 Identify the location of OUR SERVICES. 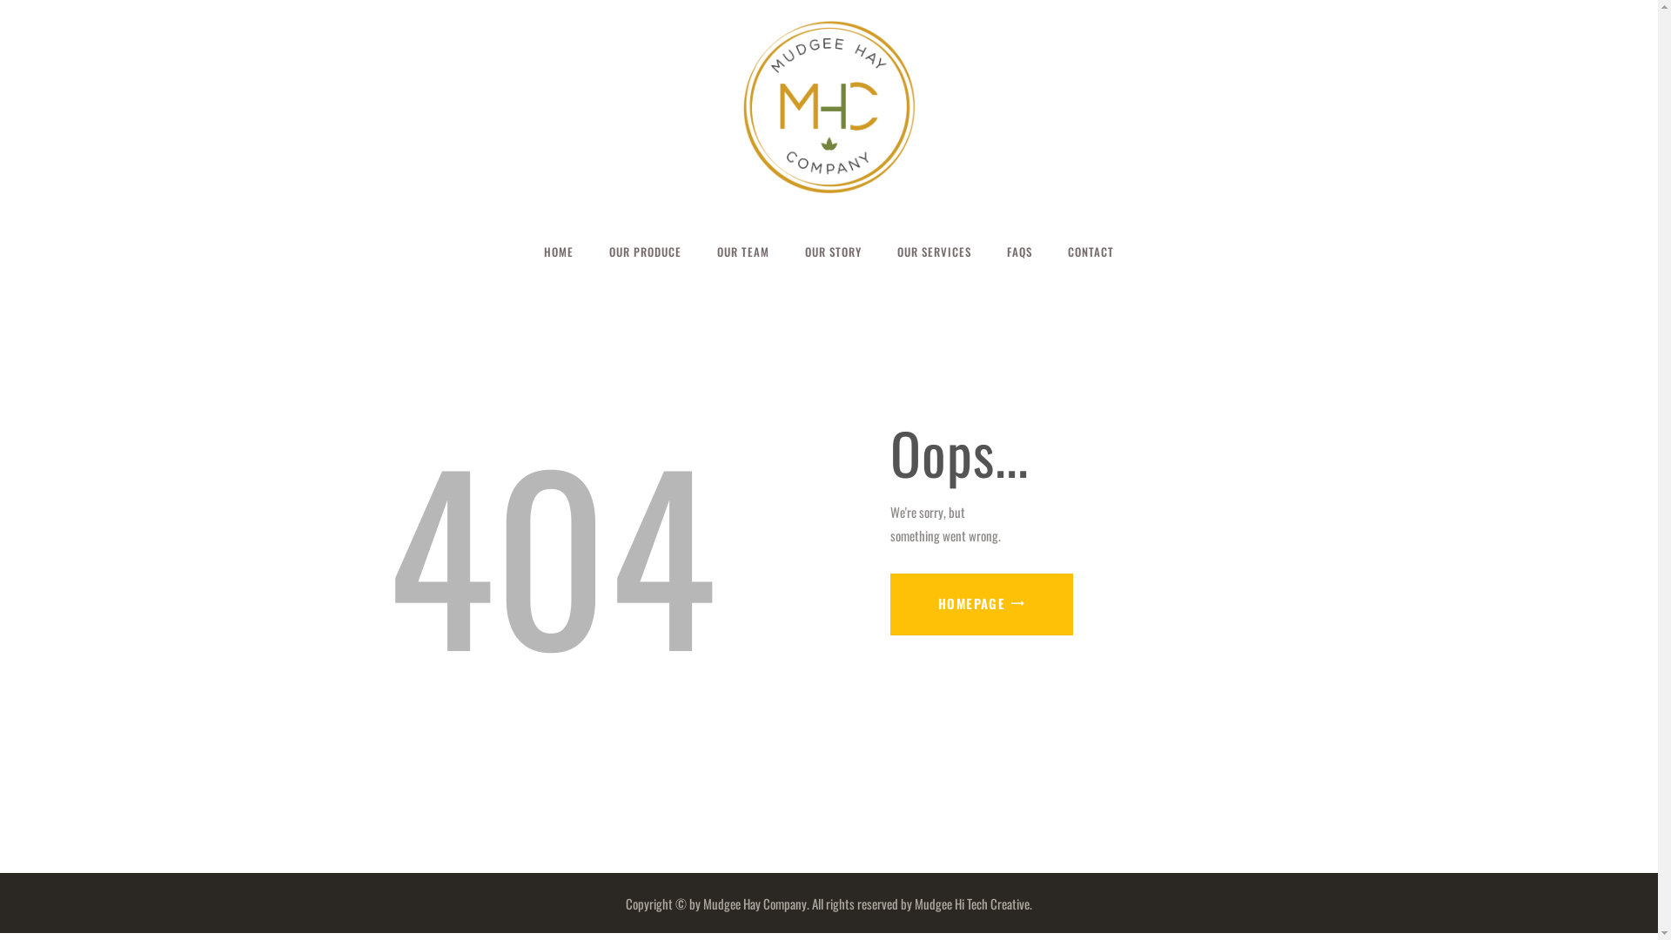
(935, 252).